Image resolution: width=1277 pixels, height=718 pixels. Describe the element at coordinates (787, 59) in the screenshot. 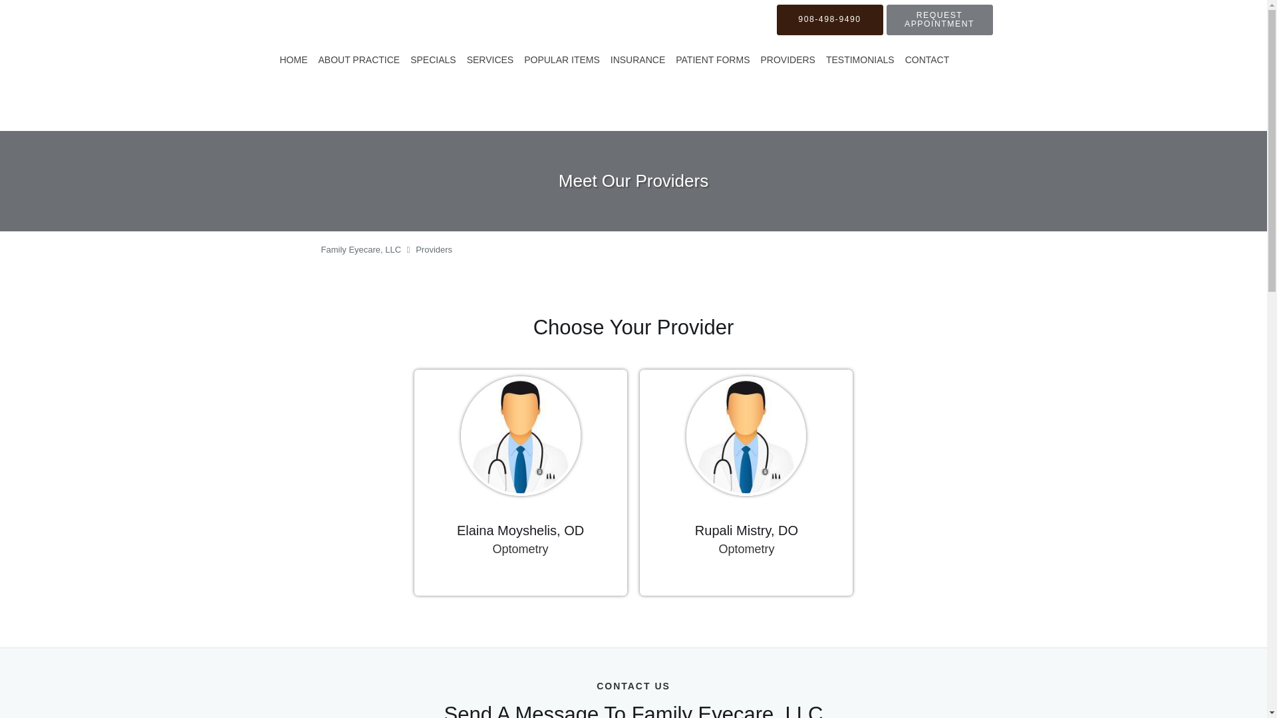

I see `PROVIDERS` at that location.